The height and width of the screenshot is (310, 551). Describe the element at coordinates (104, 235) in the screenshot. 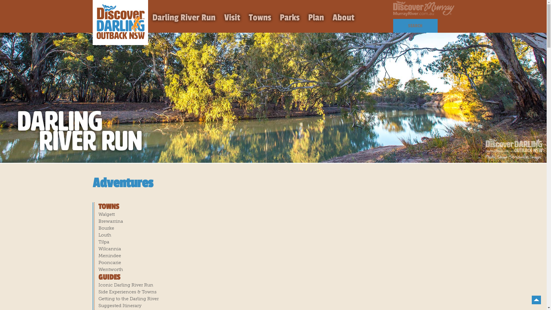

I see `Louth` at that location.